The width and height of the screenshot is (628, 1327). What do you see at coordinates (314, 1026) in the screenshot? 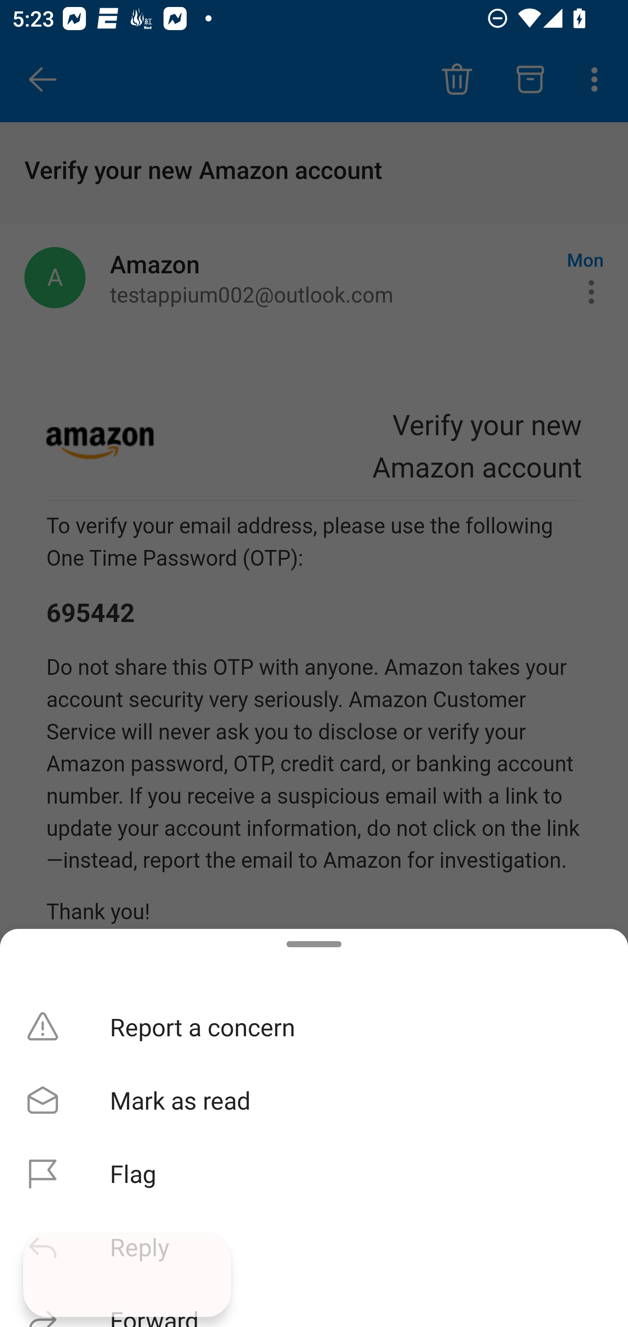
I see `Report a concern` at bounding box center [314, 1026].